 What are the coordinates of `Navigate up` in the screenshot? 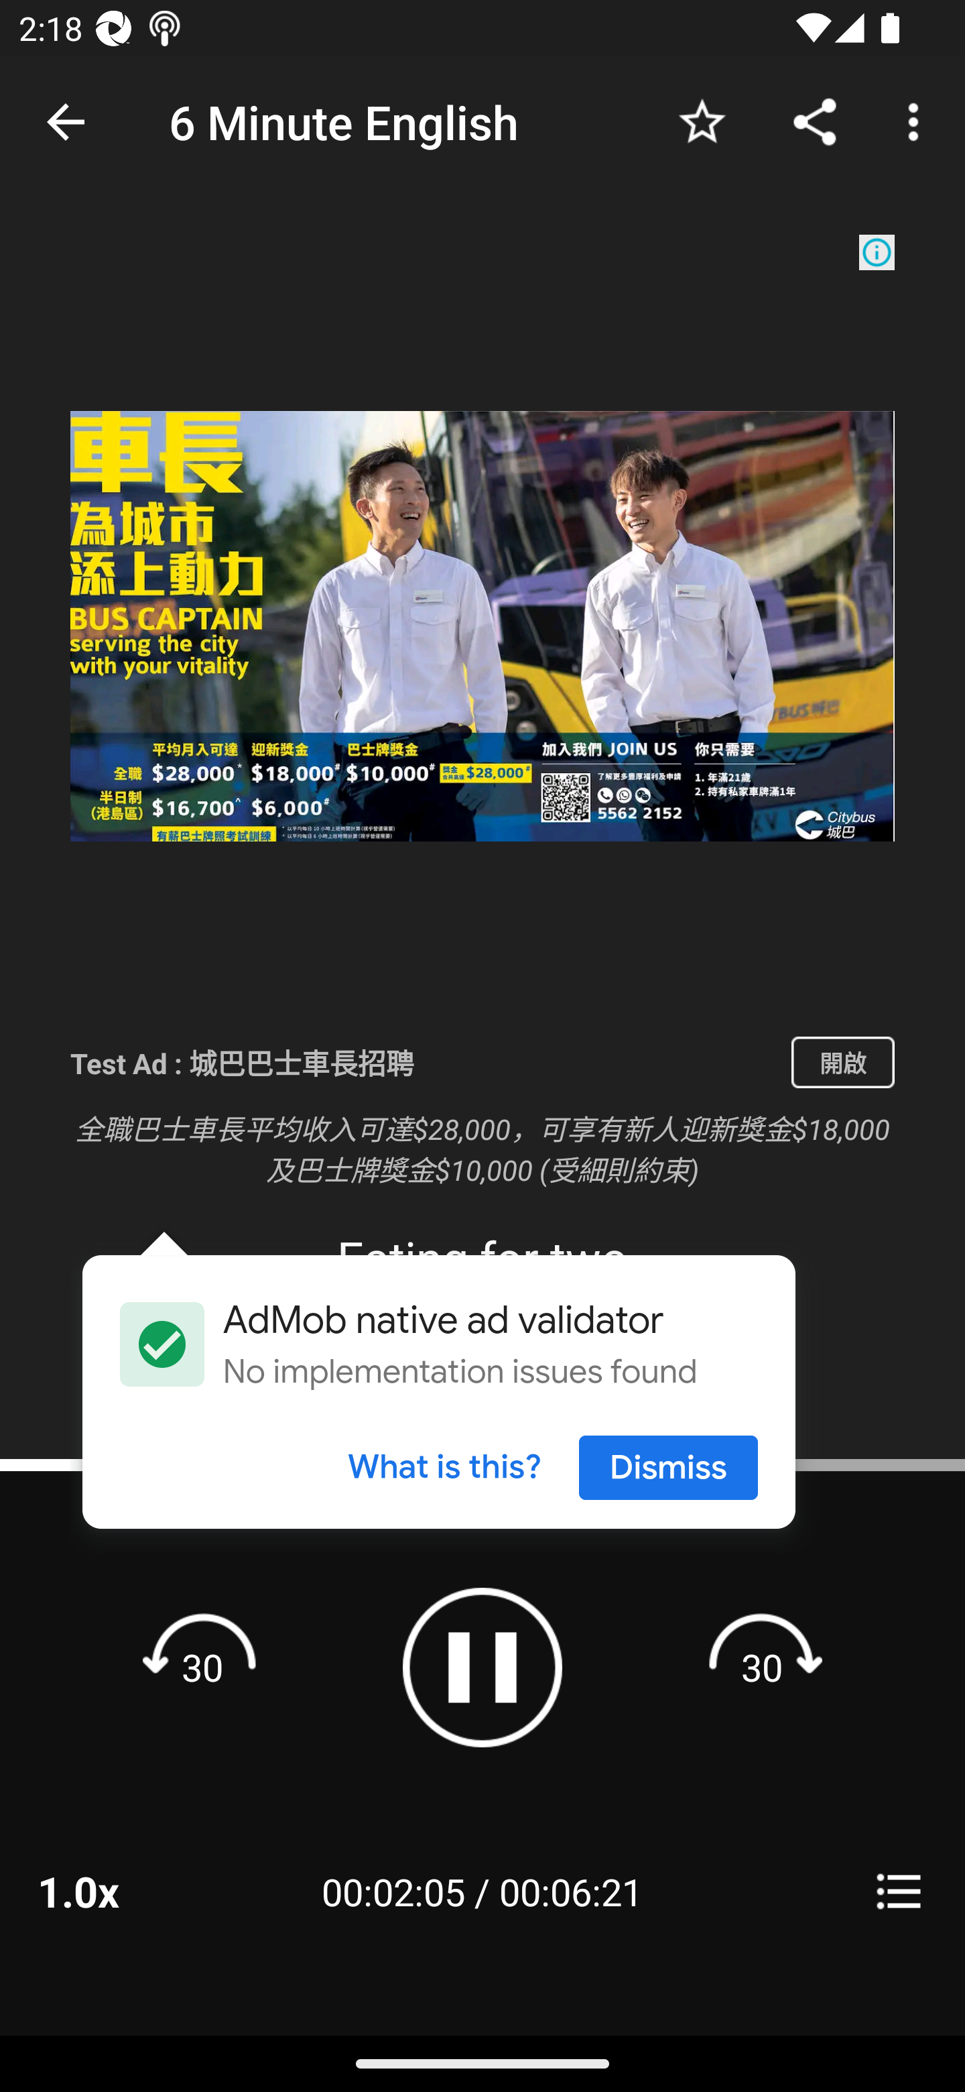 It's located at (66, 122).